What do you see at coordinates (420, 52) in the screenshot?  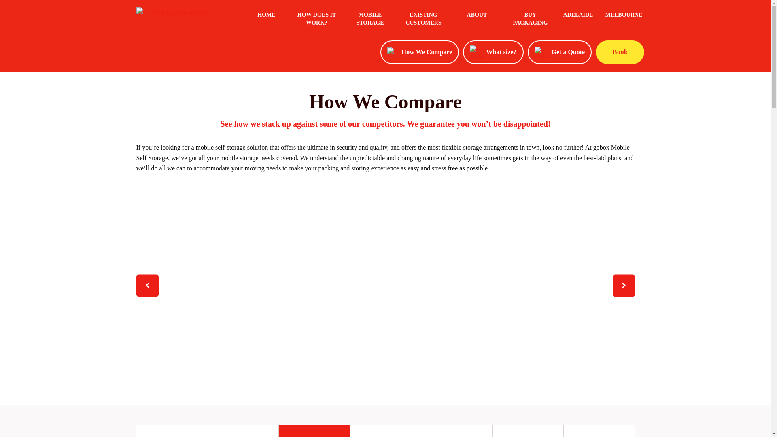 I see `How We Compare` at bounding box center [420, 52].